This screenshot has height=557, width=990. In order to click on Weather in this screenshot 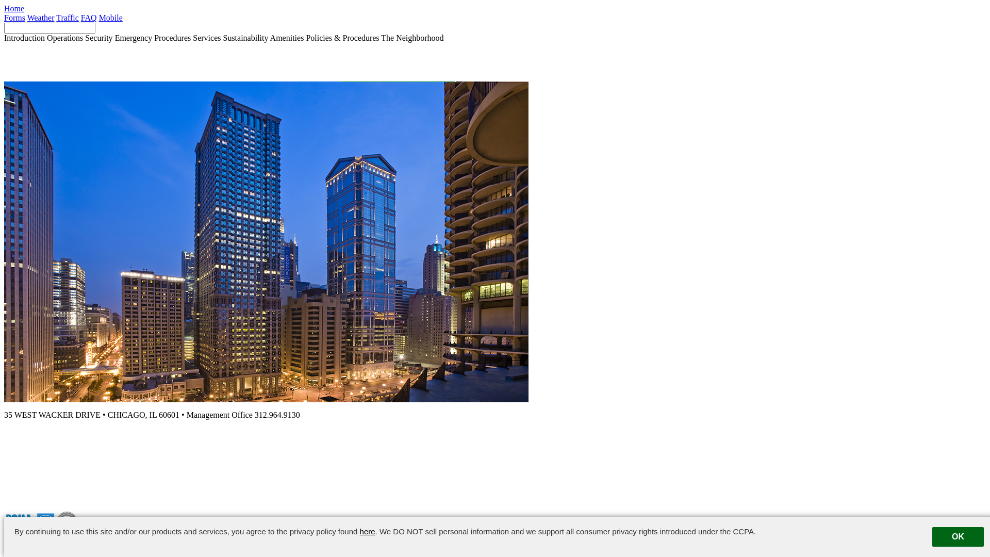, I will do `click(41, 18)`.